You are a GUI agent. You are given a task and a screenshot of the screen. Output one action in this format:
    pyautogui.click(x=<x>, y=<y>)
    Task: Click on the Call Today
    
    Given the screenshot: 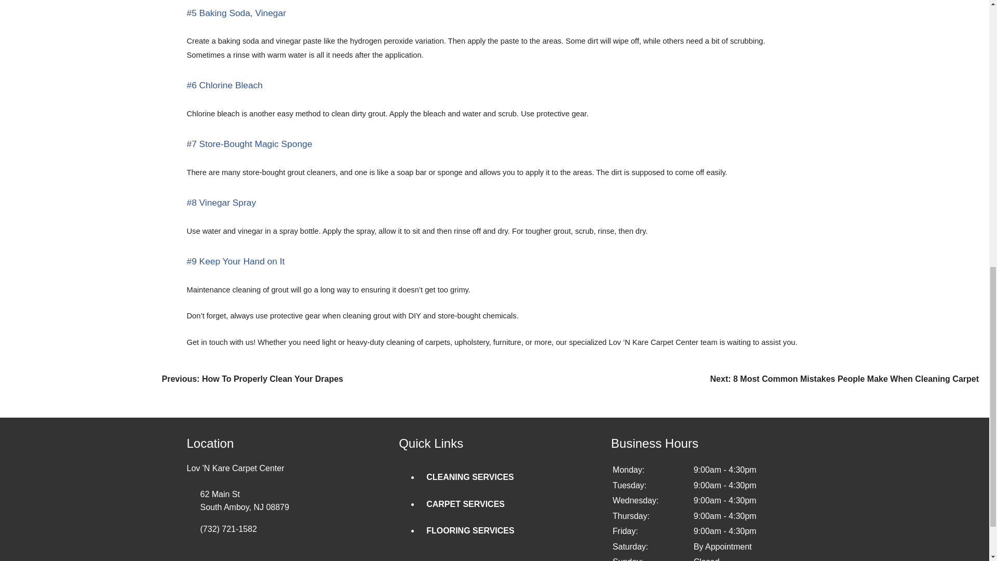 What is the action you would take?
    pyautogui.click(x=293, y=529)
    